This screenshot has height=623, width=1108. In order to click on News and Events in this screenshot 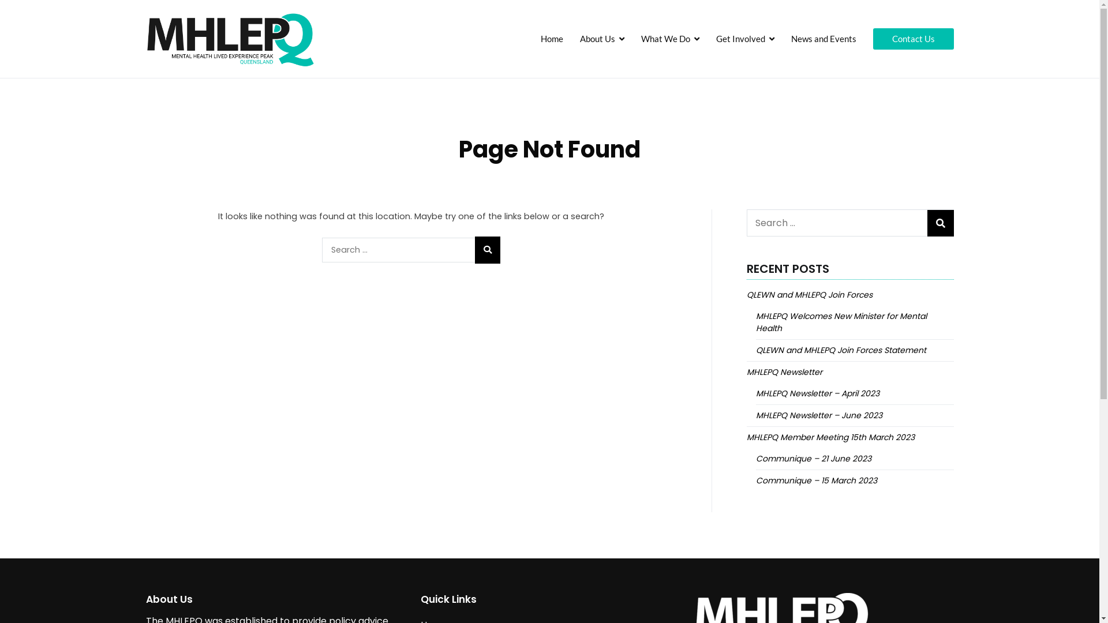, I will do `click(824, 39)`.